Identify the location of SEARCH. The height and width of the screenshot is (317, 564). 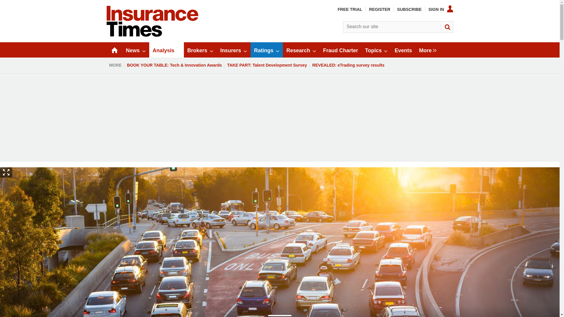
(447, 27).